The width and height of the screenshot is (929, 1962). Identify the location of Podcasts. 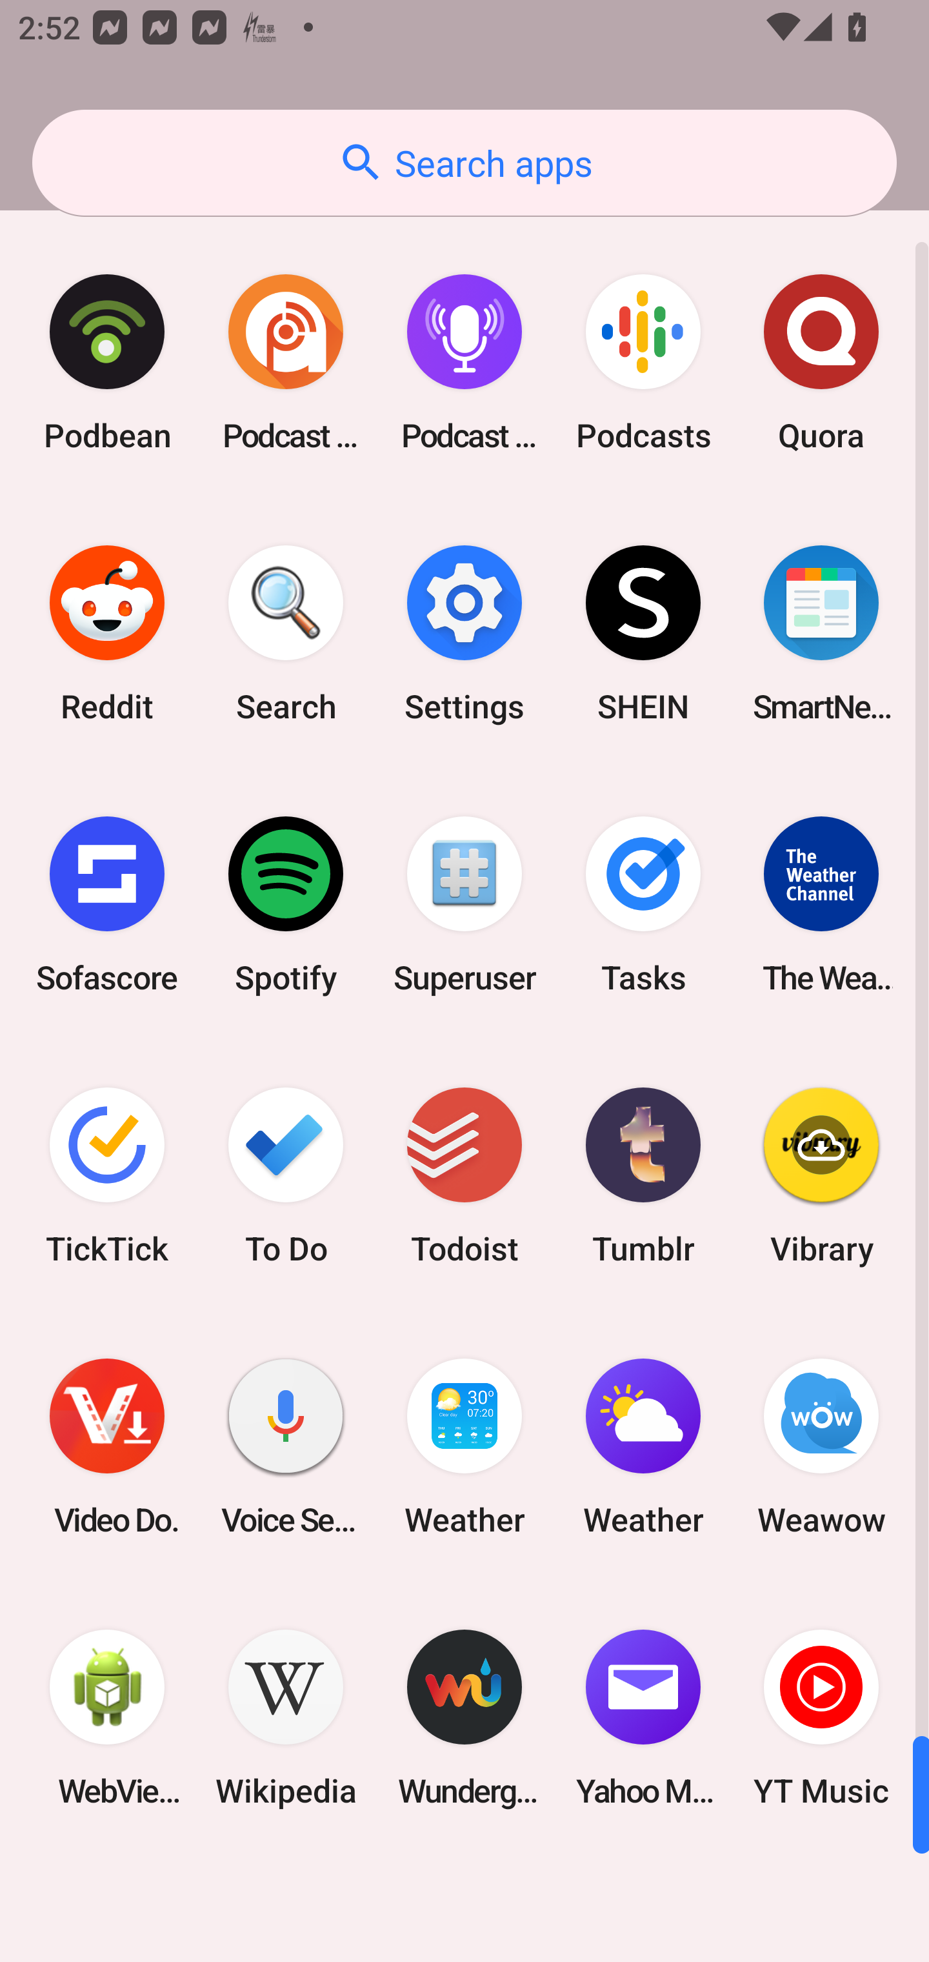
(643, 363).